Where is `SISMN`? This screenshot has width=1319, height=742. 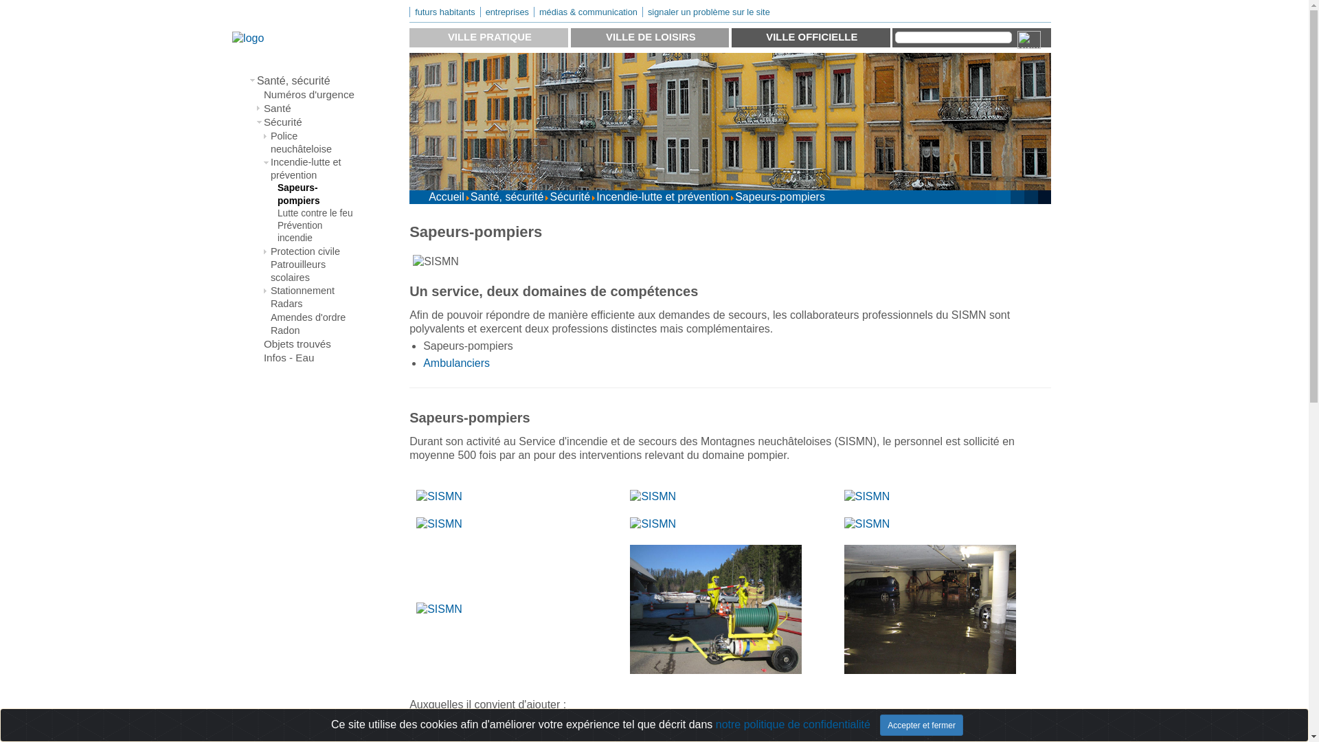 SISMN is located at coordinates (440, 524).